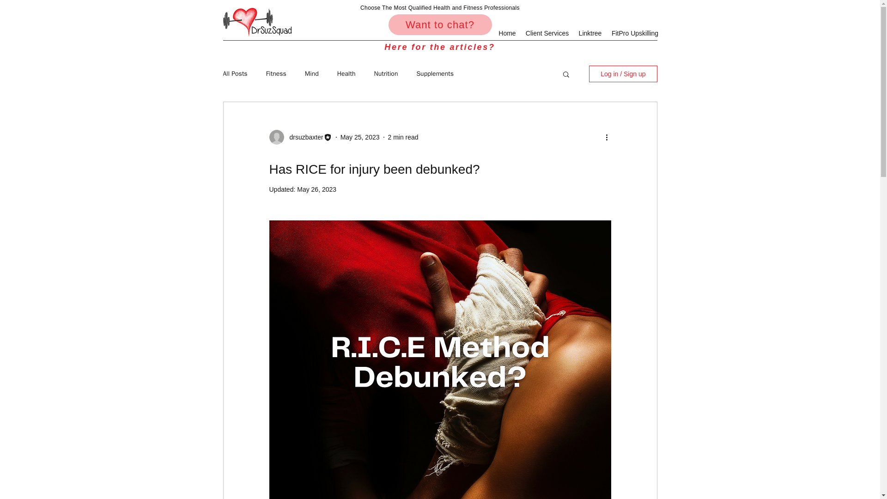 Image resolution: width=887 pixels, height=499 pixels. I want to click on May 26, 2023, so click(316, 189).